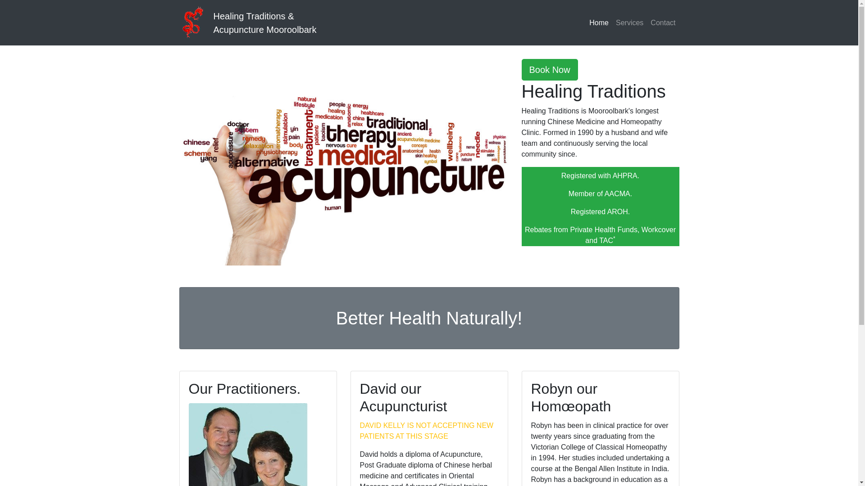  What do you see at coordinates (630, 22) in the screenshot?
I see `Services` at bounding box center [630, 22].